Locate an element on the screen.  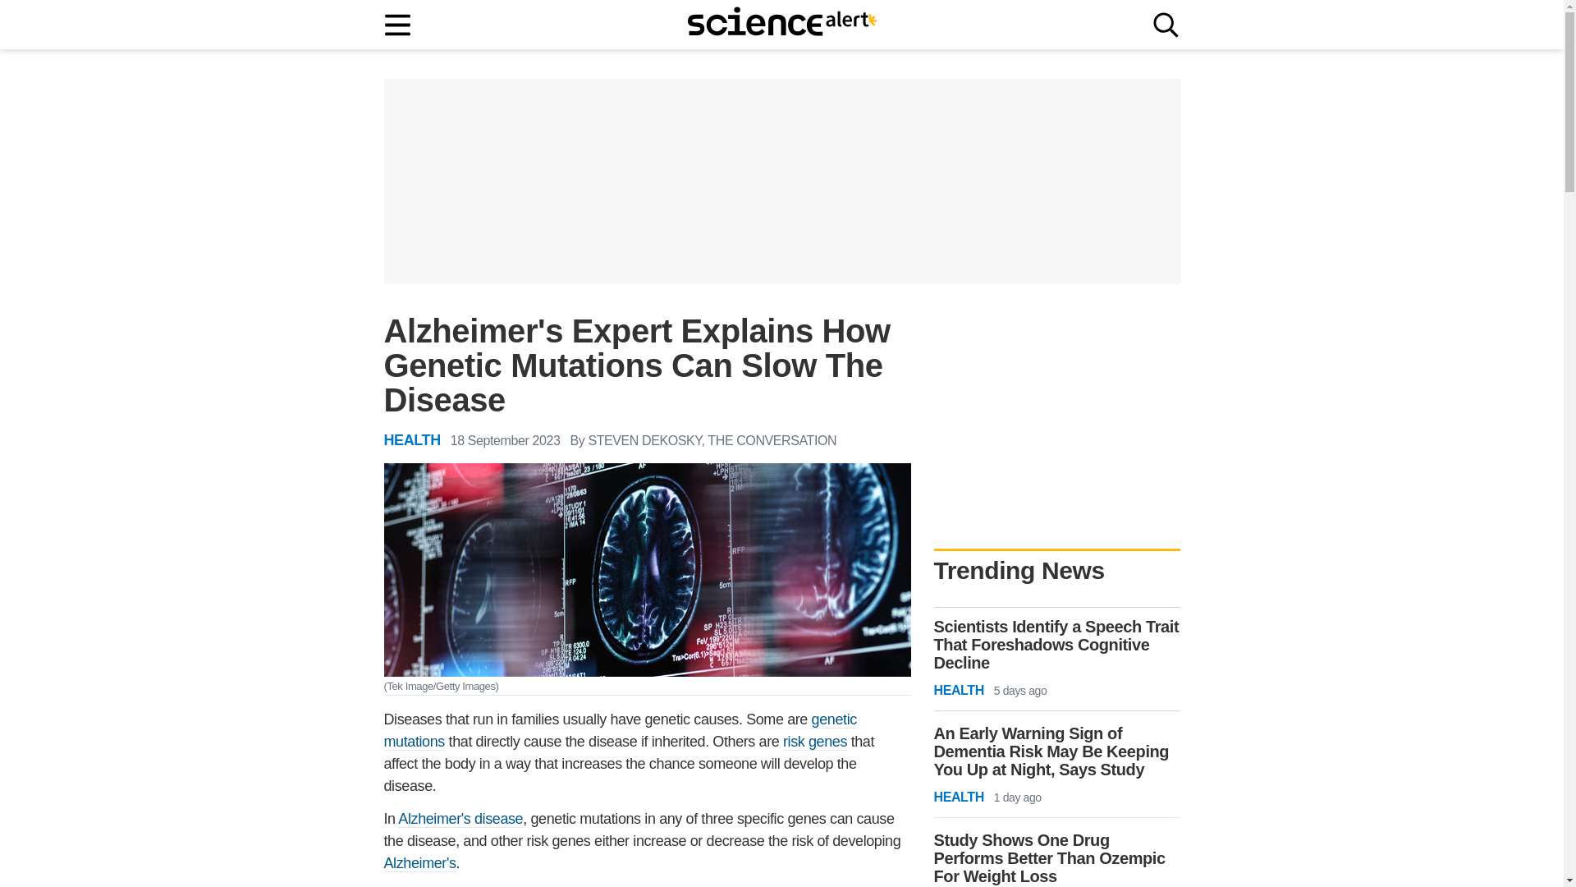
Alzheimer's disease is located at coordinates (460, 819).